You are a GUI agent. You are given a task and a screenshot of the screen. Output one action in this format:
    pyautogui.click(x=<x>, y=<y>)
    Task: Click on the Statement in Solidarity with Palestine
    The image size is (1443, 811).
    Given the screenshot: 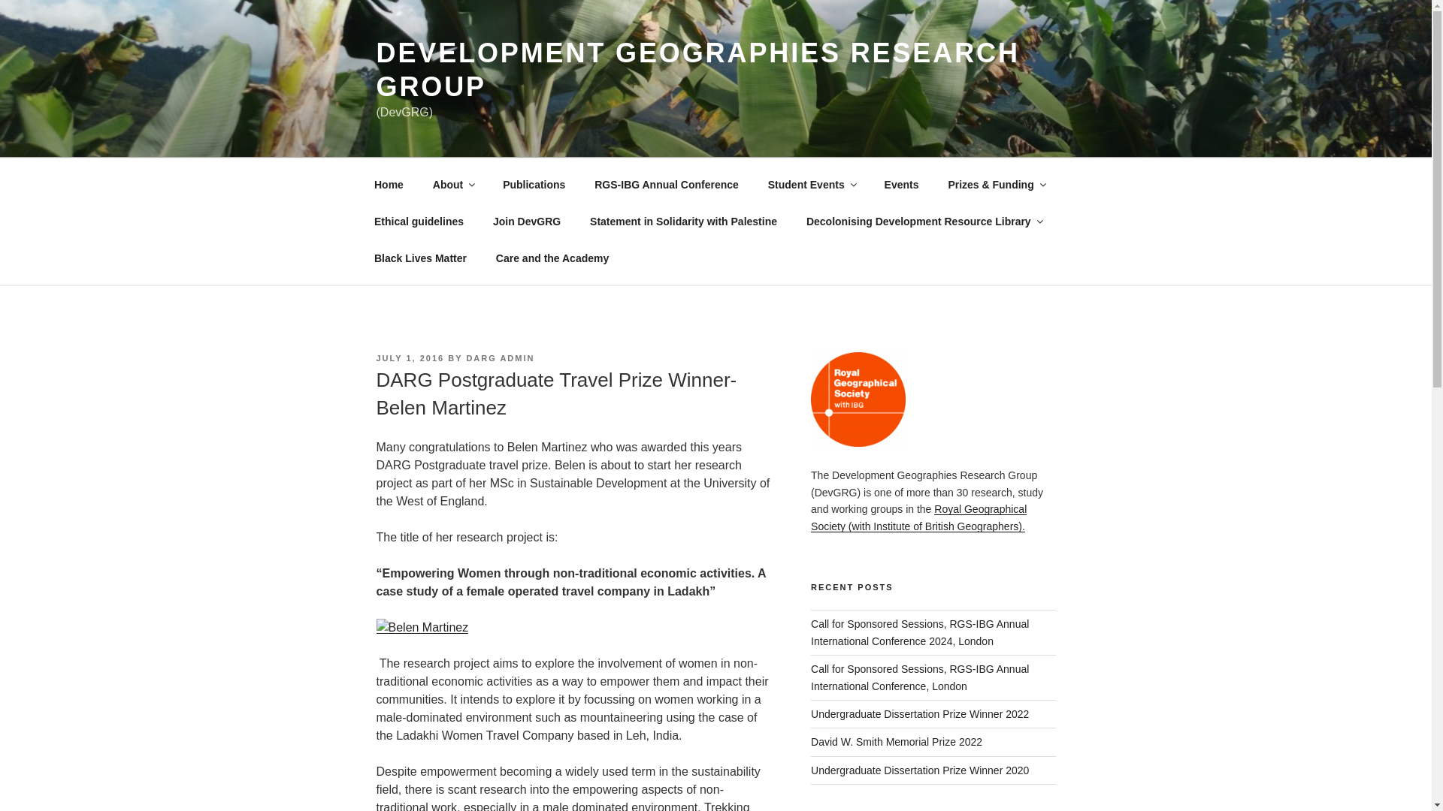 What is the action you would take?
    pyautogui.click(x=684, y=221)
    